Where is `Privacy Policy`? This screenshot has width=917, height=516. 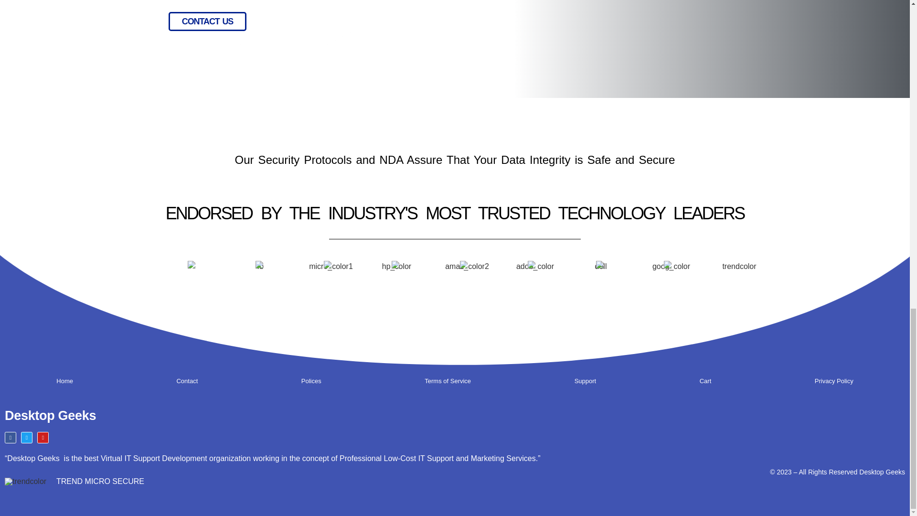 Privacy Policy is located at coordinates (834, 381).